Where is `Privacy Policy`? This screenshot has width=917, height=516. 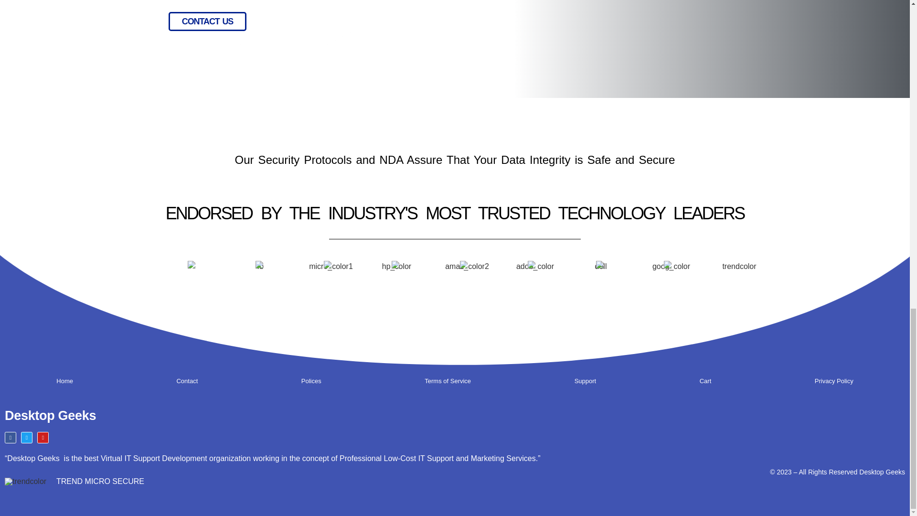 Privacy Policy is located at coordinates (834, 381).